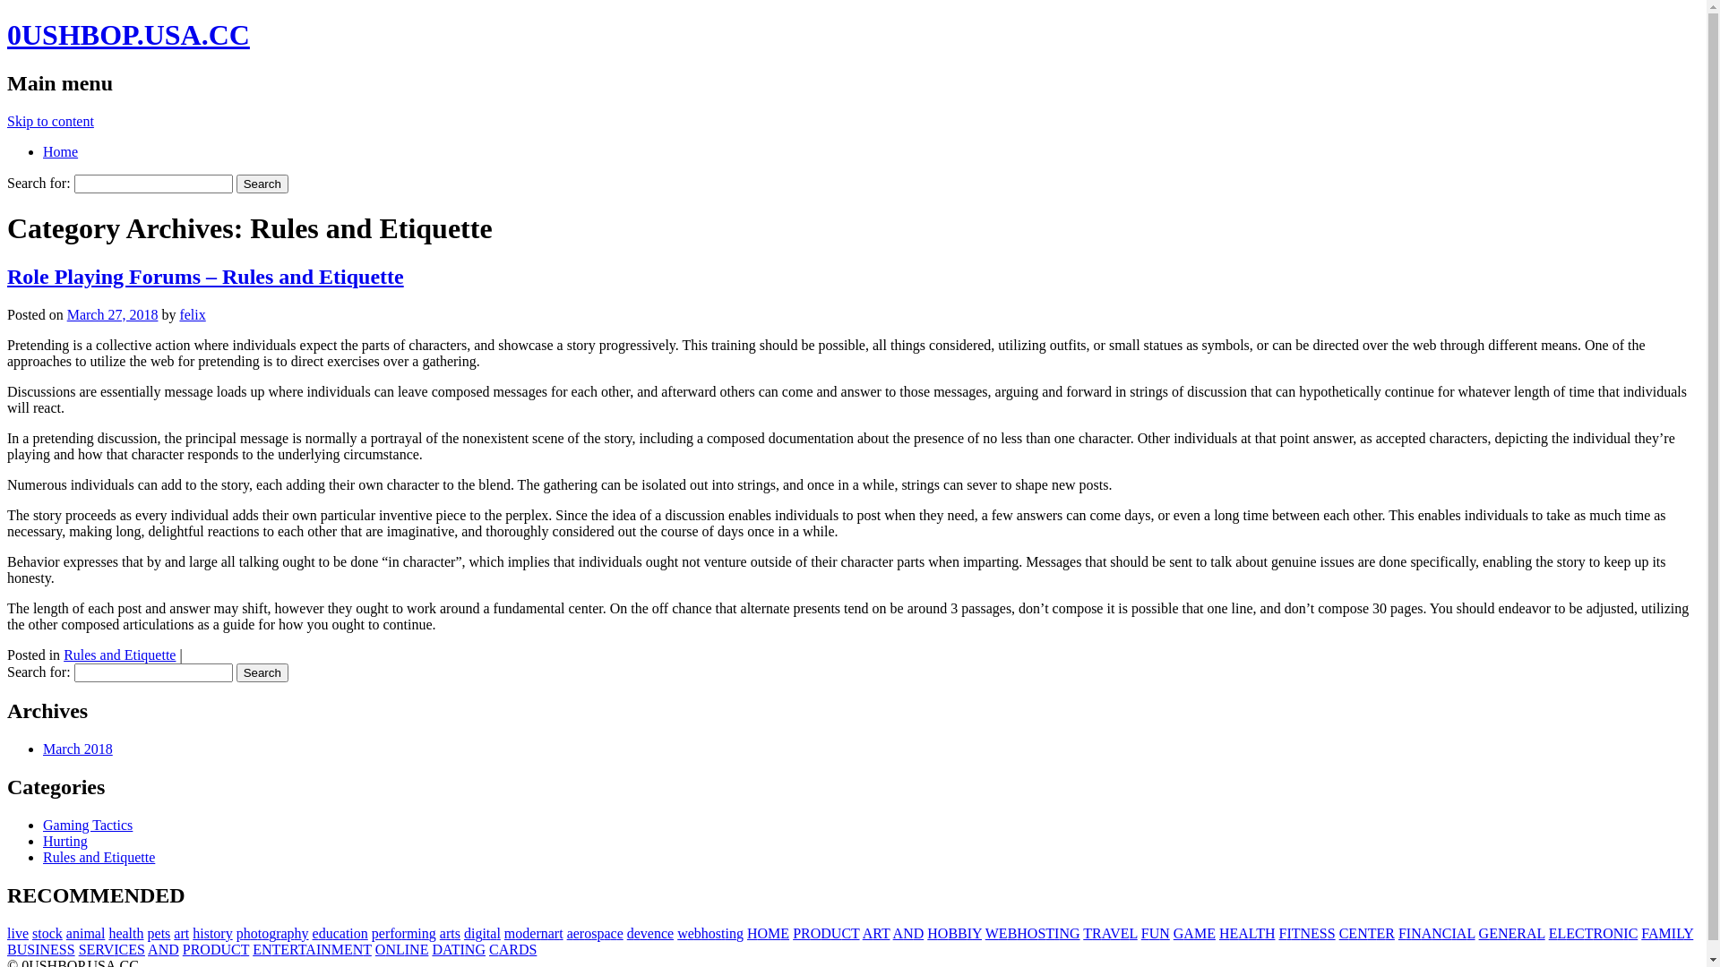  I want to click on E, so click(1513, 933).